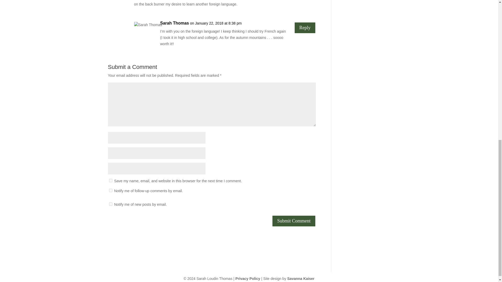  I want to click on subscribe, so click(110, 204).